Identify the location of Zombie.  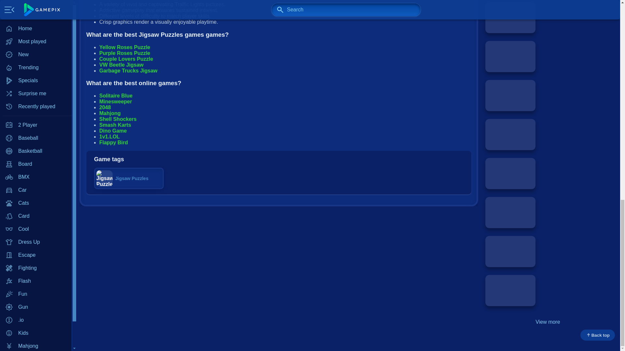
(36, 47).